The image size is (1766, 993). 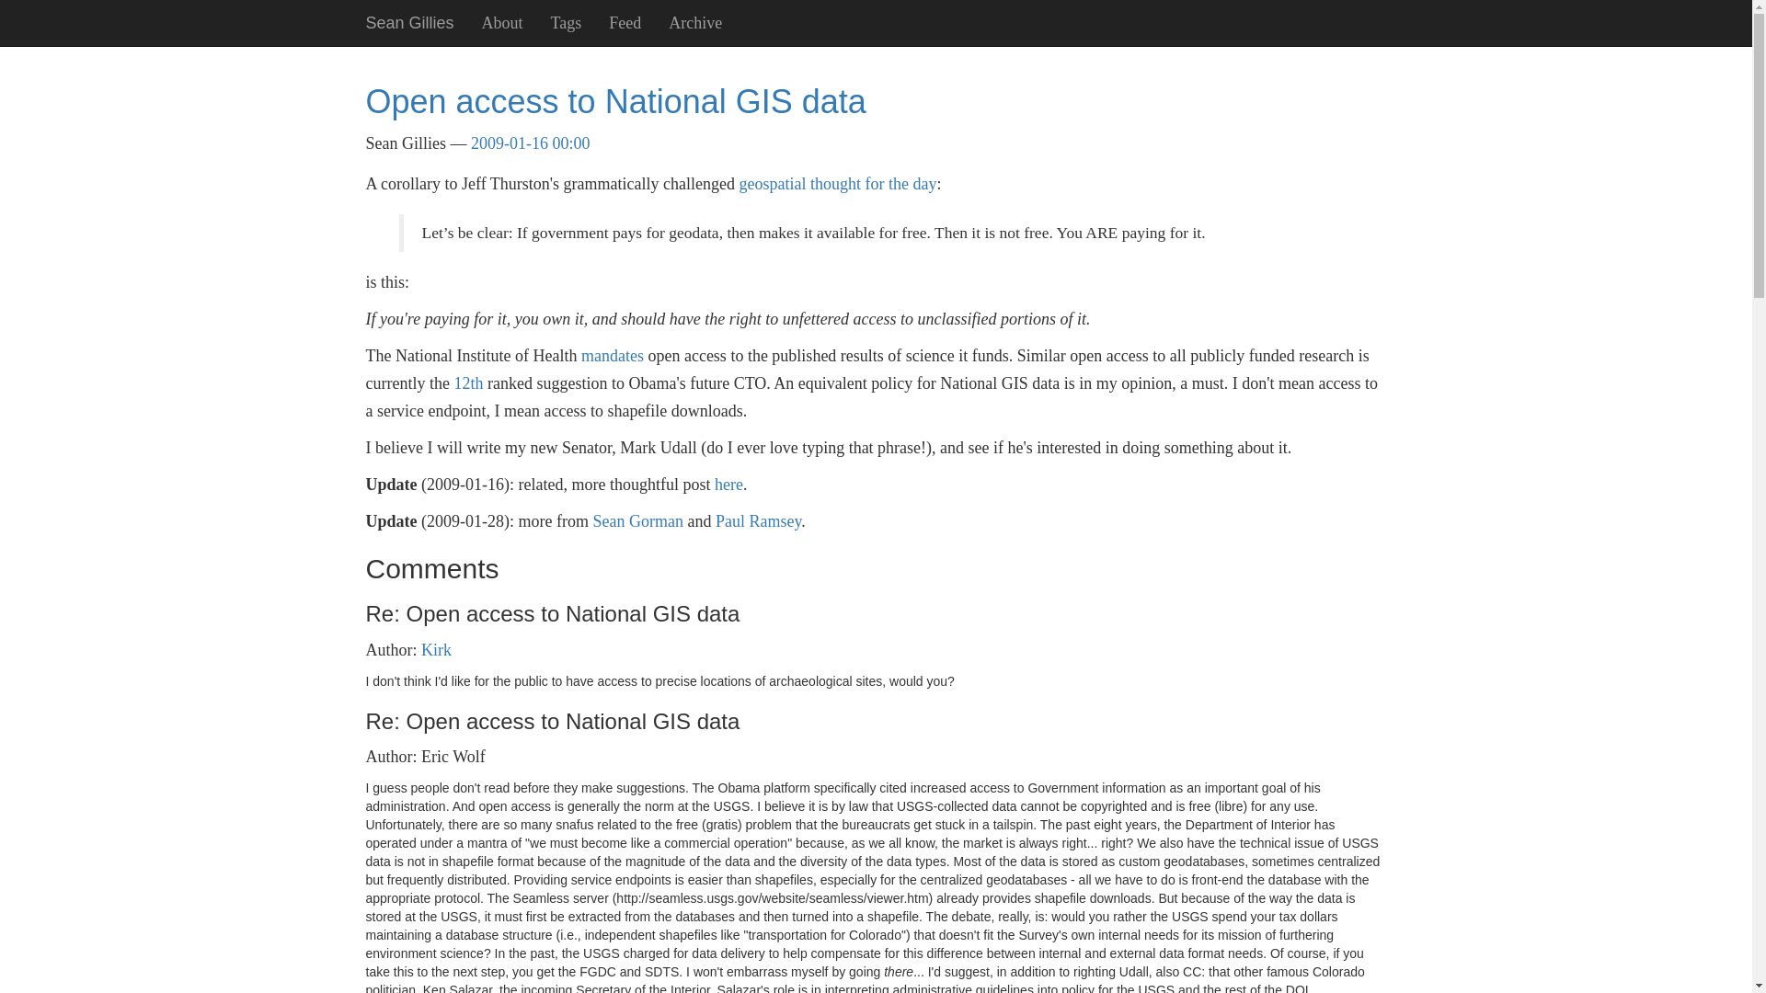 I want to click on Open access to National GIS data, so click(x=616, y=101).